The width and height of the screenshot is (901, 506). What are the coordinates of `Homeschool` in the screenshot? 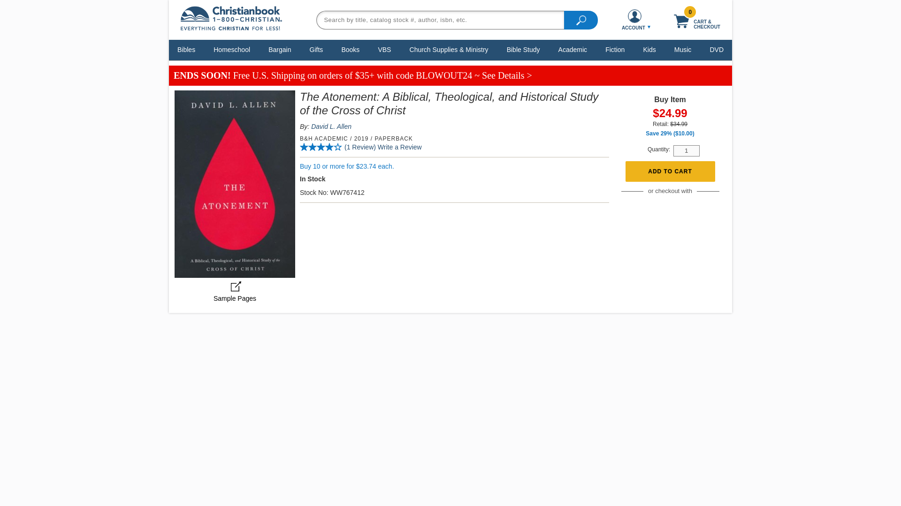 It's located at (231, 49).